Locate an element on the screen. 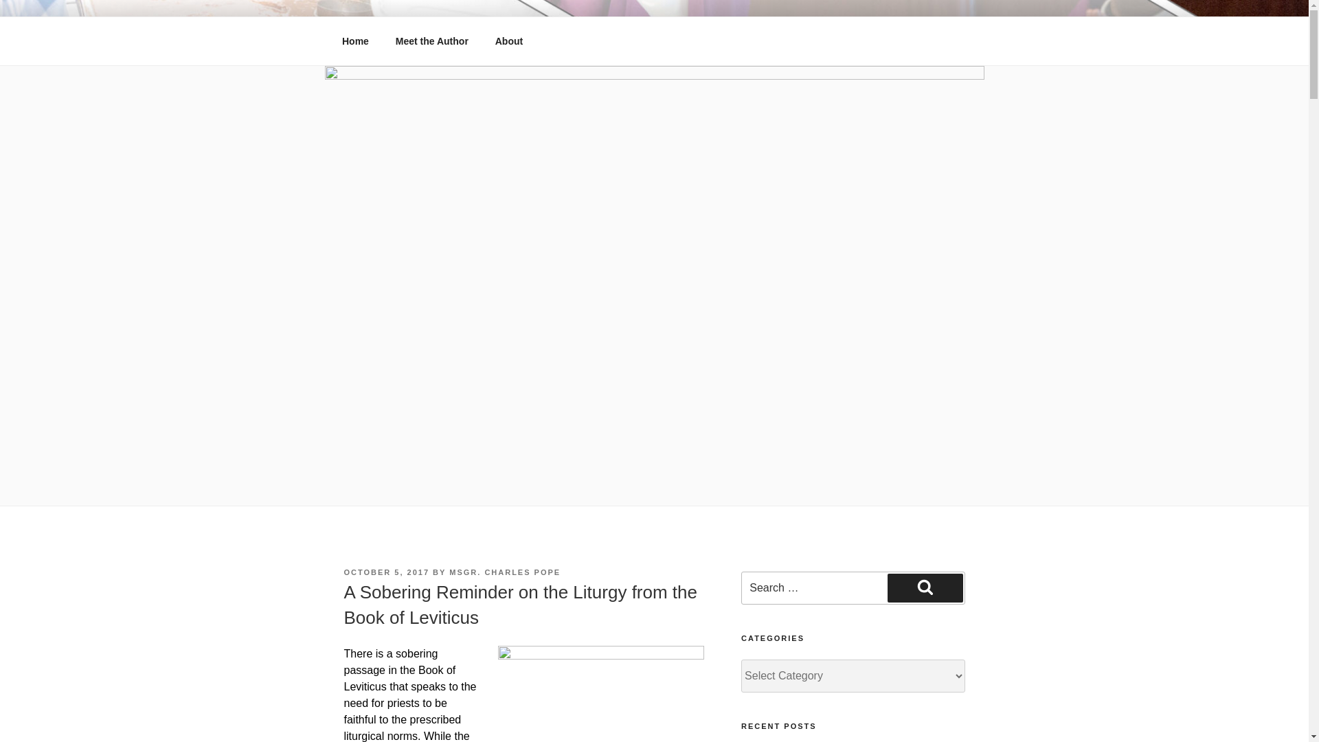 The width and height of the screenshot is (1319, 742). MSGR. CHARLES POPE is located at coordinates (505, 572).